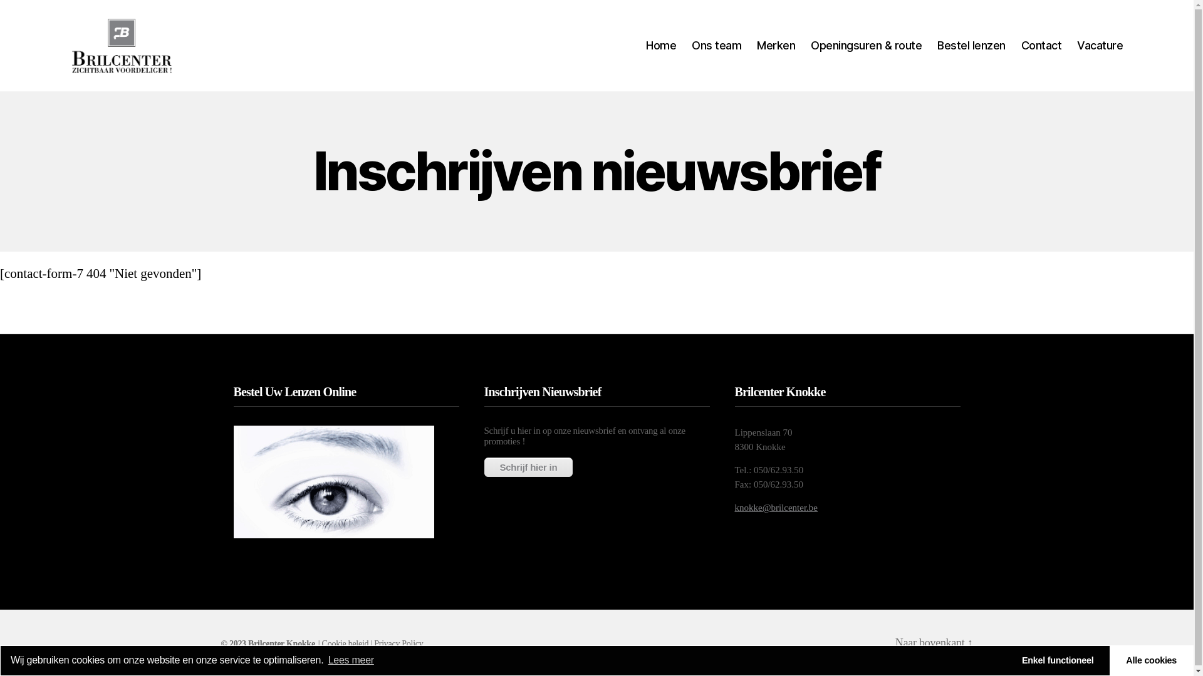  Describe the element at coordinates (1152, 661) in the screenshot. I see `Alle cookies` at that location.